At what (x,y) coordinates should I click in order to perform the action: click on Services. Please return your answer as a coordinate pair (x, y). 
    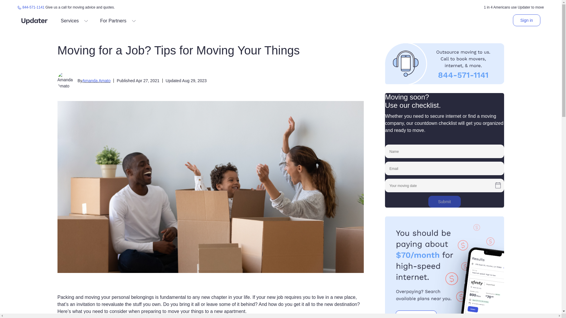
    Looking at the image, I should click on (75, 20).